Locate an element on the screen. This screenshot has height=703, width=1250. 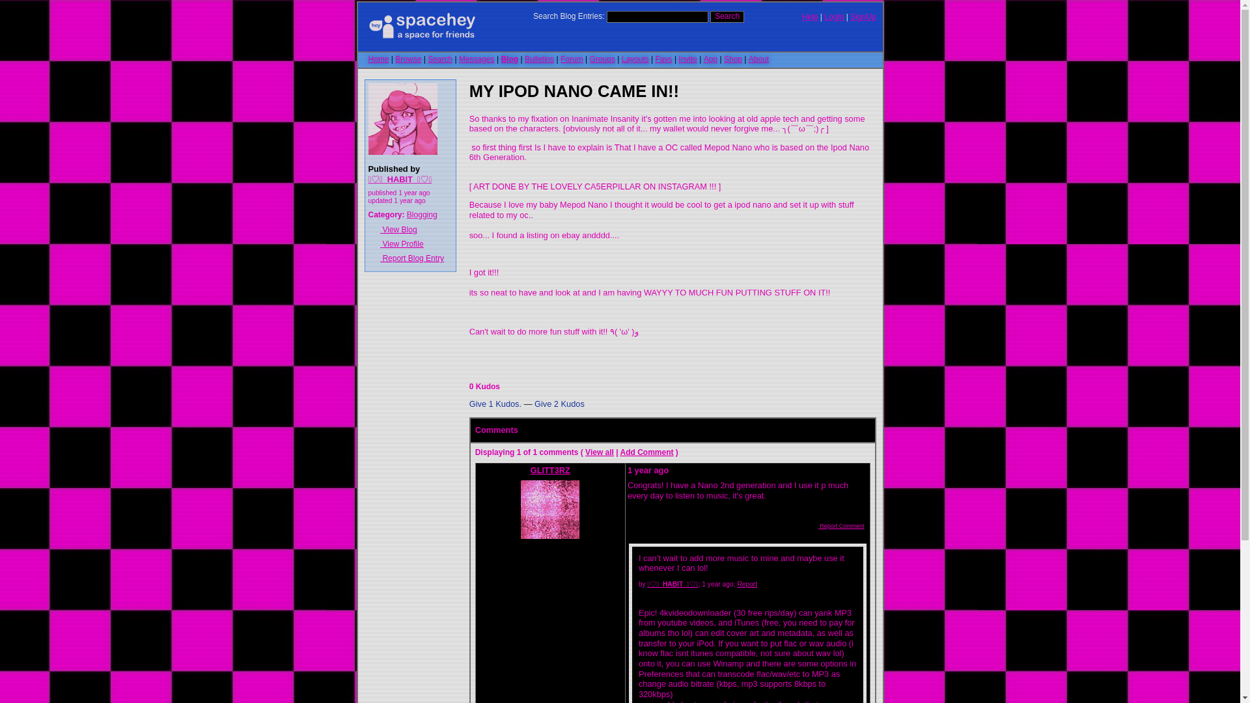
View all is located at coordinates (599, 452).